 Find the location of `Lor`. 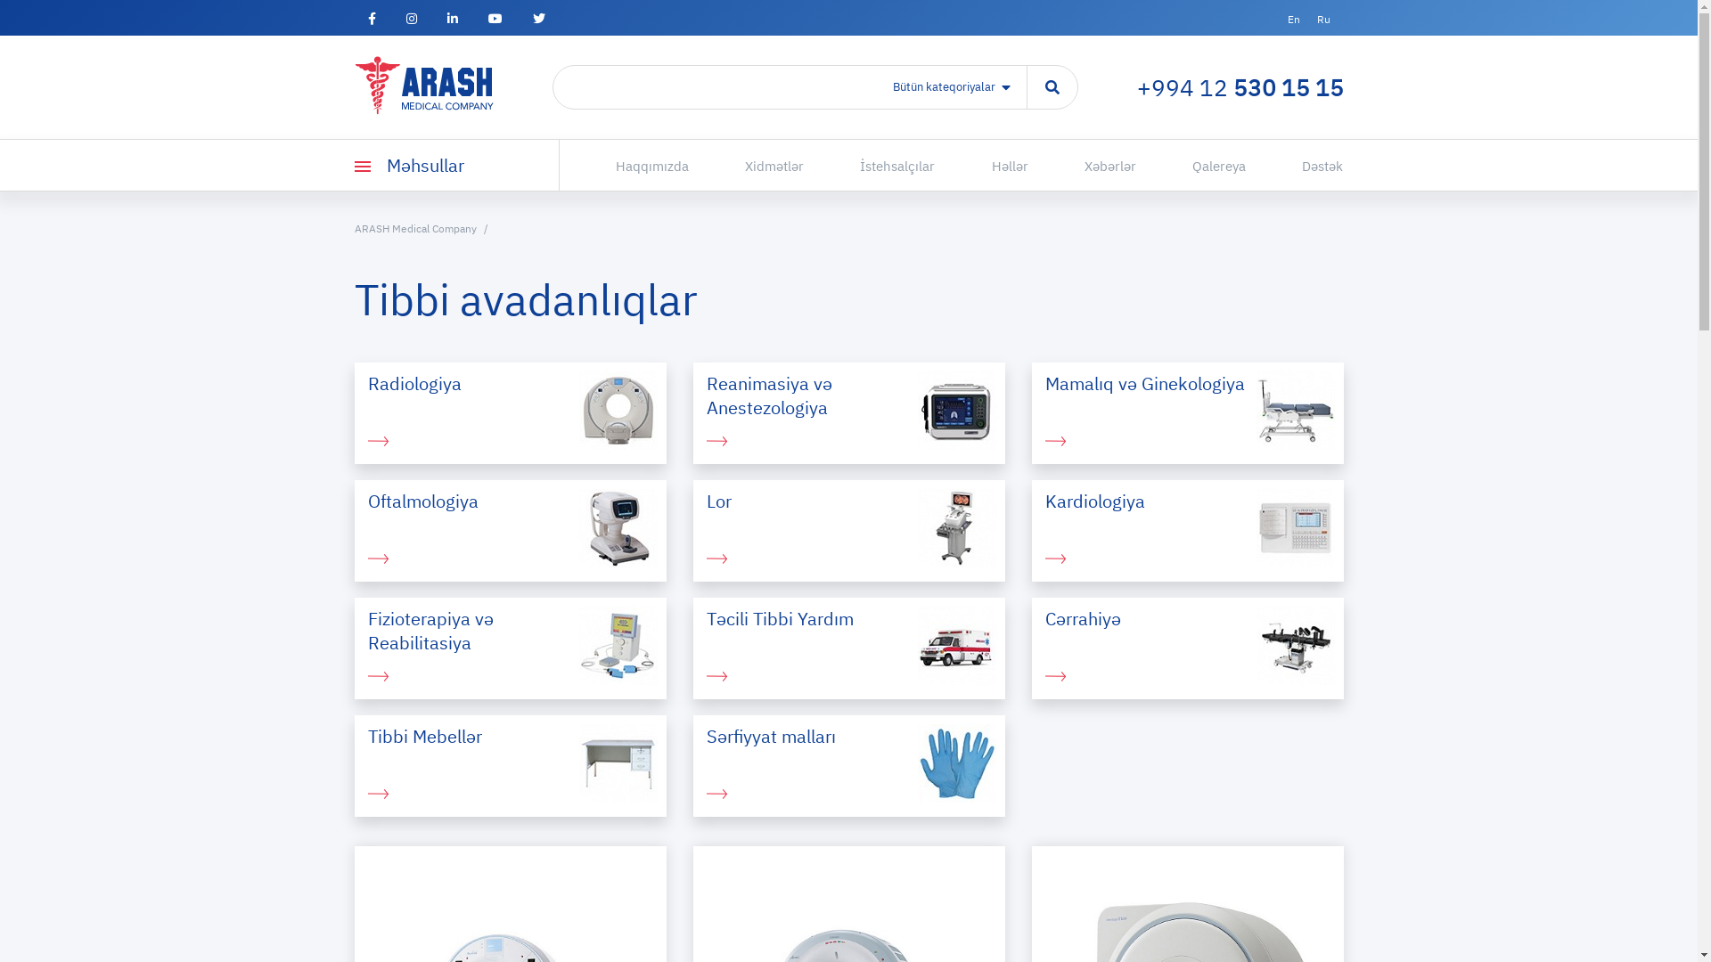

Lor is located at coordinates (849, 531).